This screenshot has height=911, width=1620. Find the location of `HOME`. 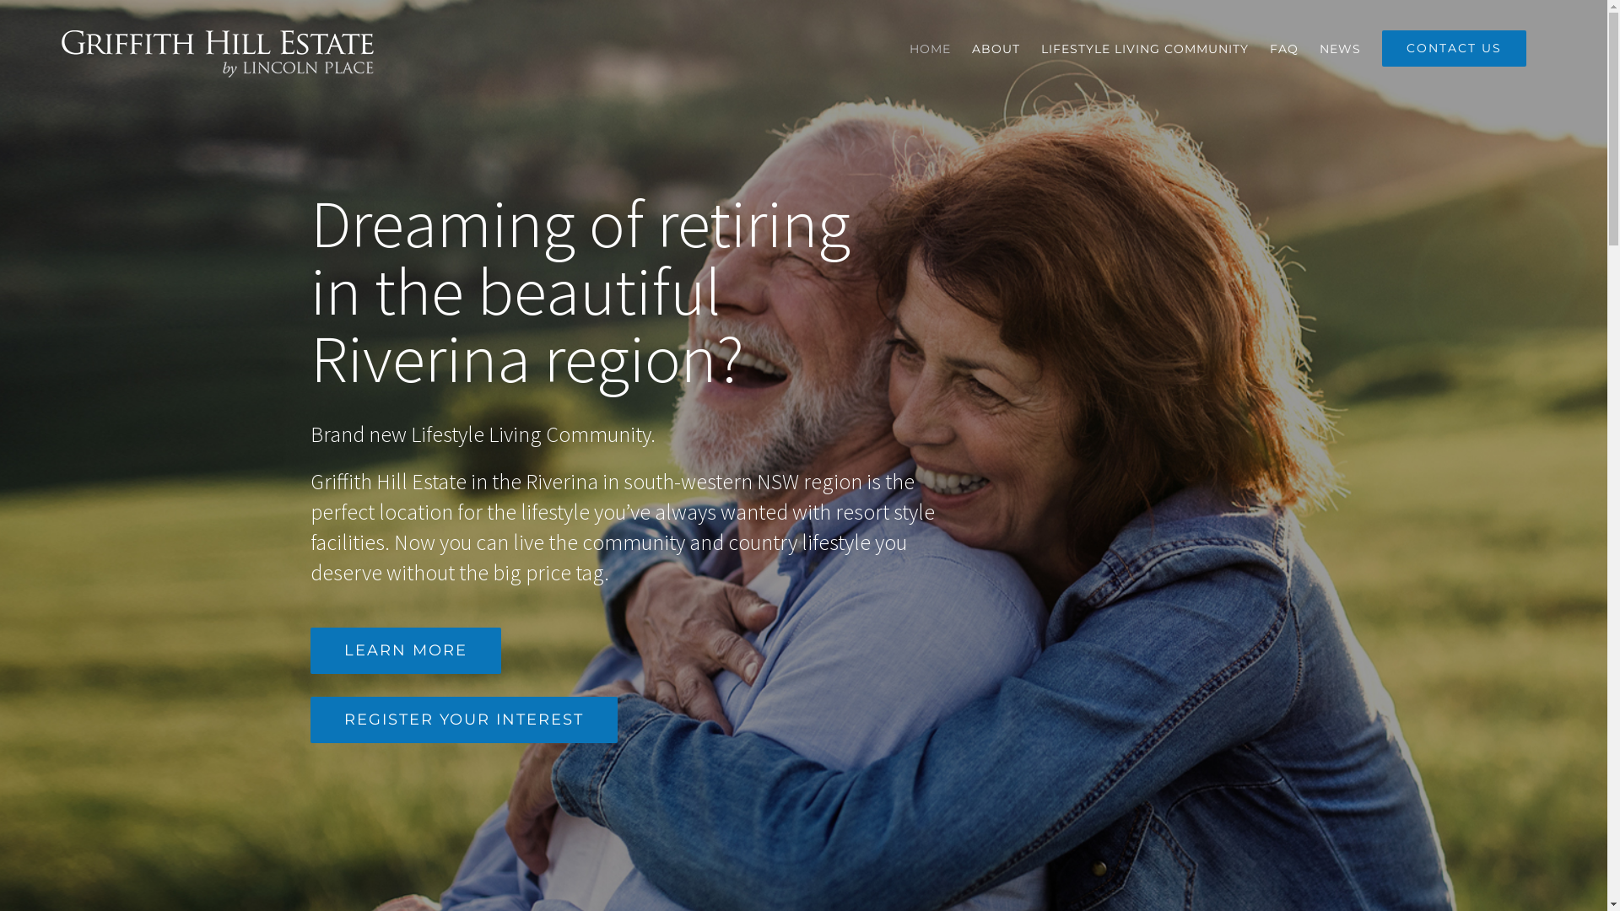

HOME is located at coordinates (930, 49).